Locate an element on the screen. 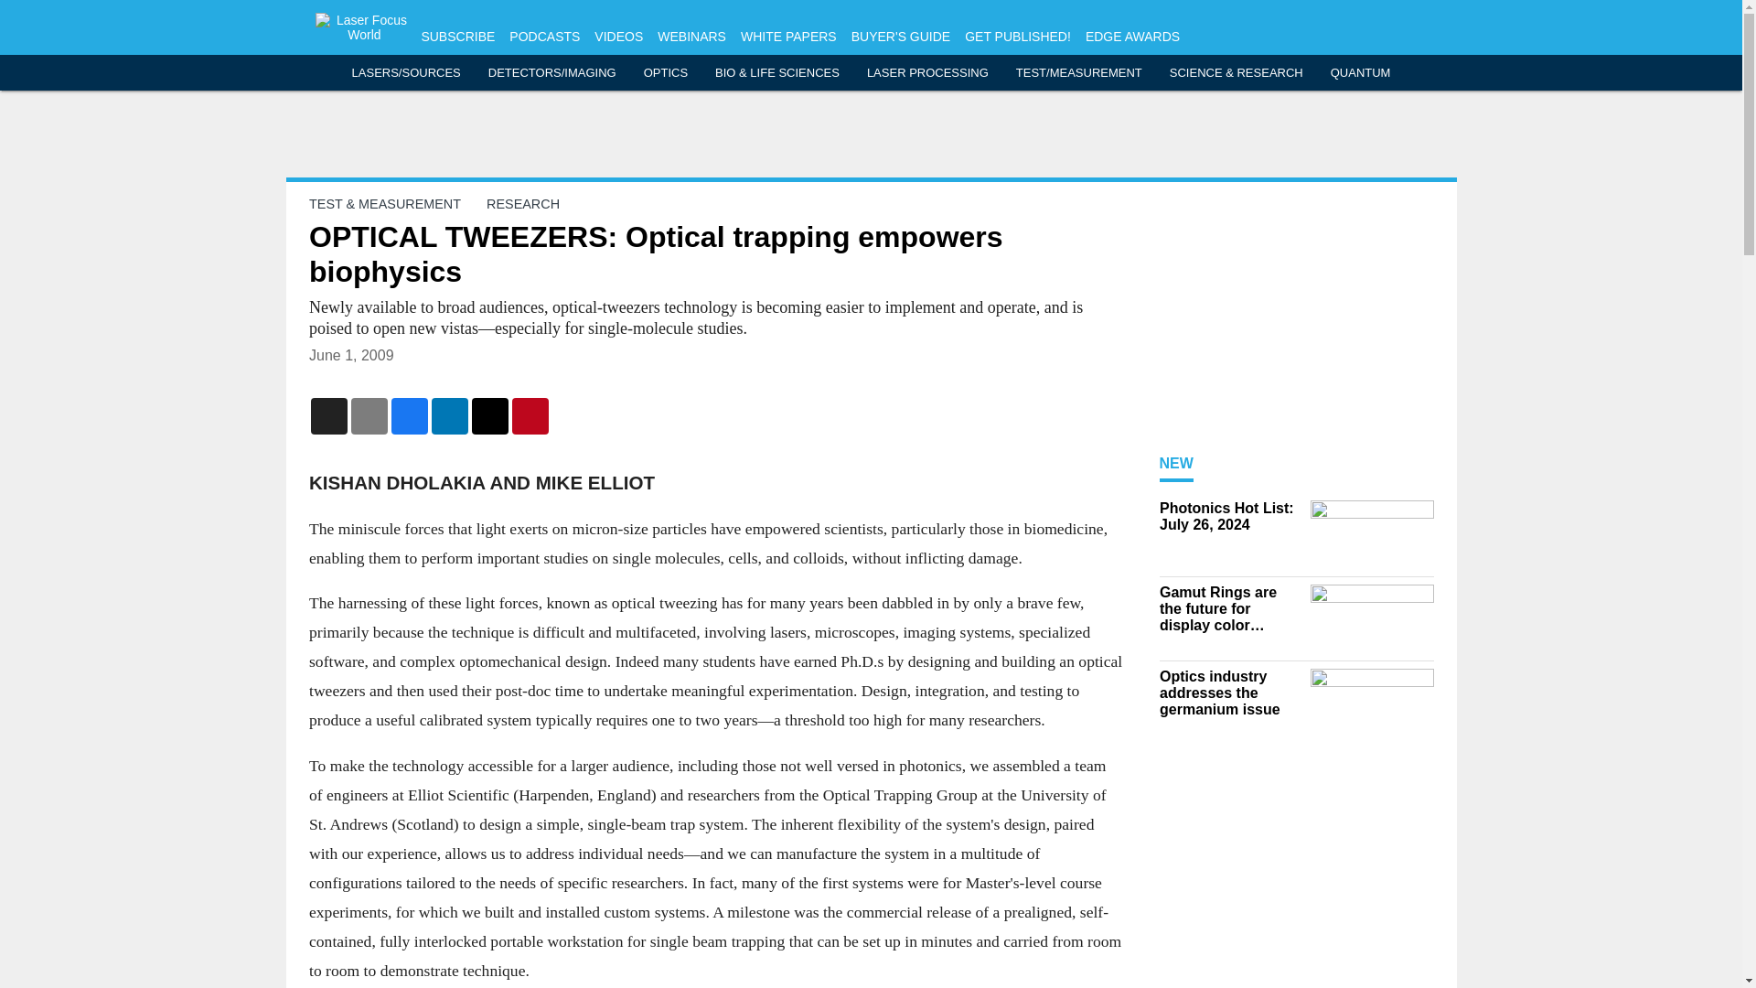 This screenshot has height=988, width=1756. WEBINARS is located at coordinates (691, 37).